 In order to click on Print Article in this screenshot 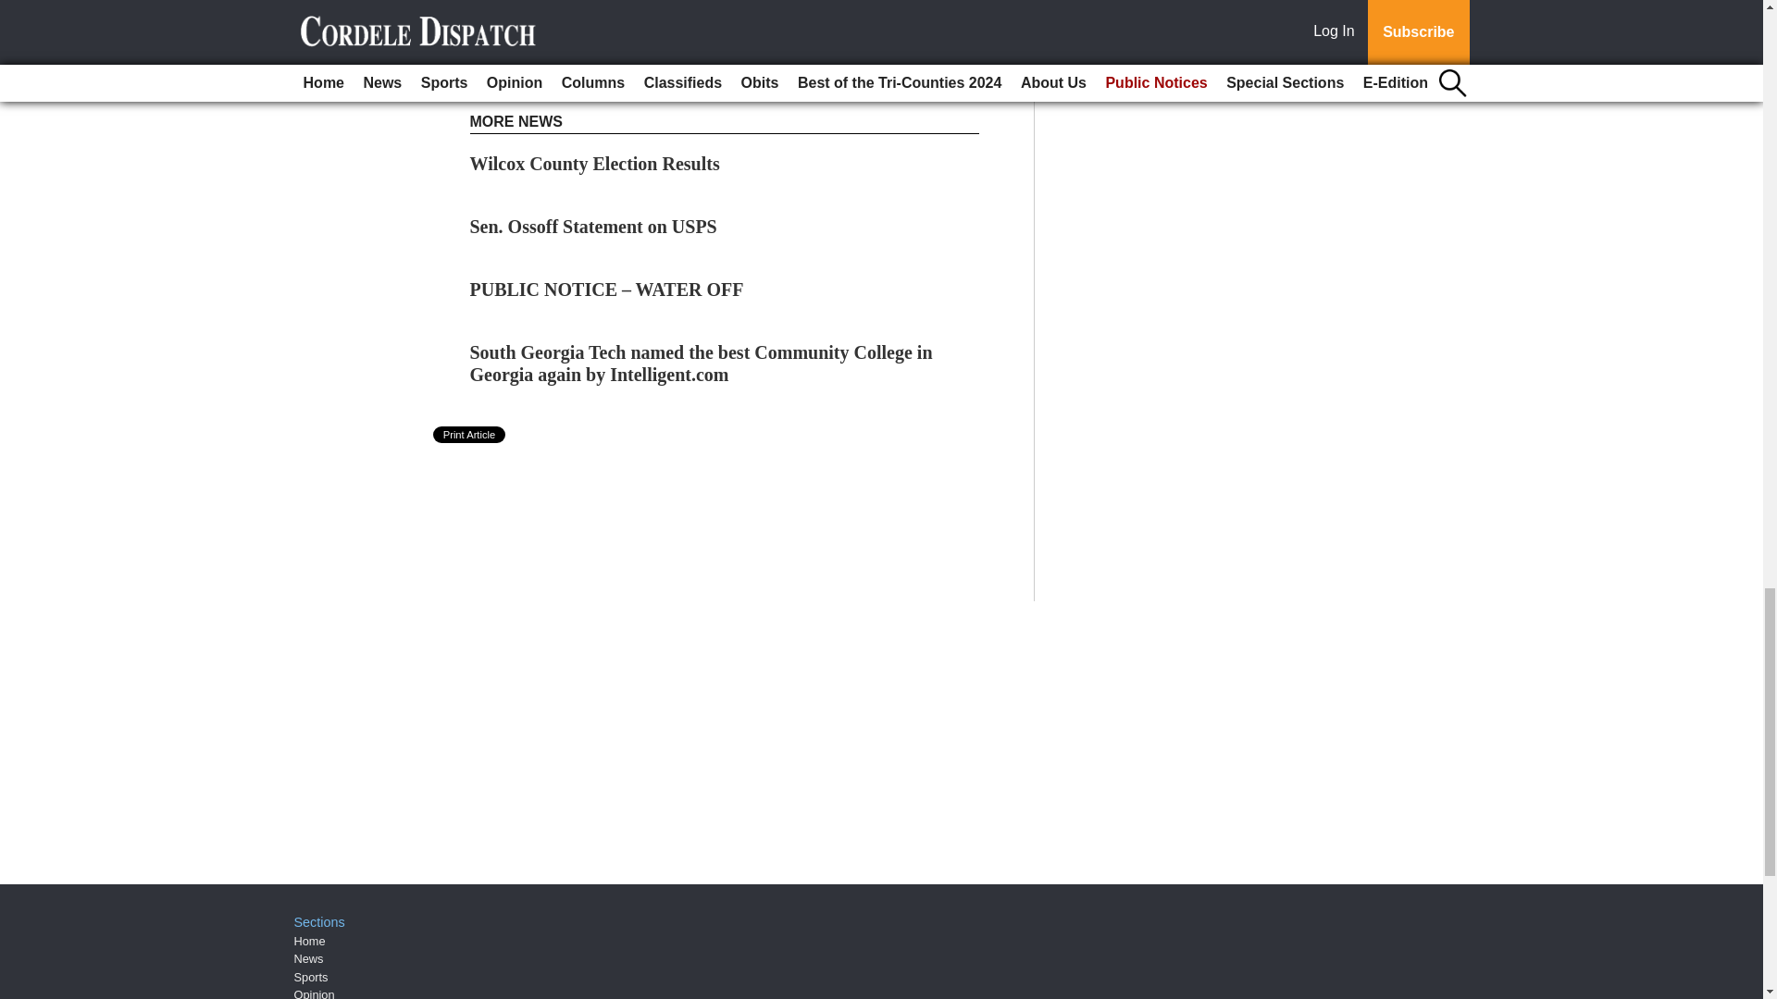, I will do `click(470, 435)`.